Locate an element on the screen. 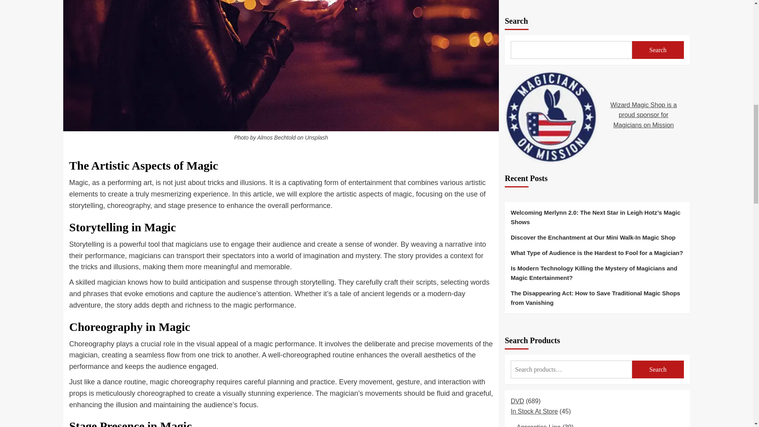 The width and height of the screenshot is (759, 427). What Type of Audience is the Hardest to Fool for a Magician? is located at coordinates (597, 6).